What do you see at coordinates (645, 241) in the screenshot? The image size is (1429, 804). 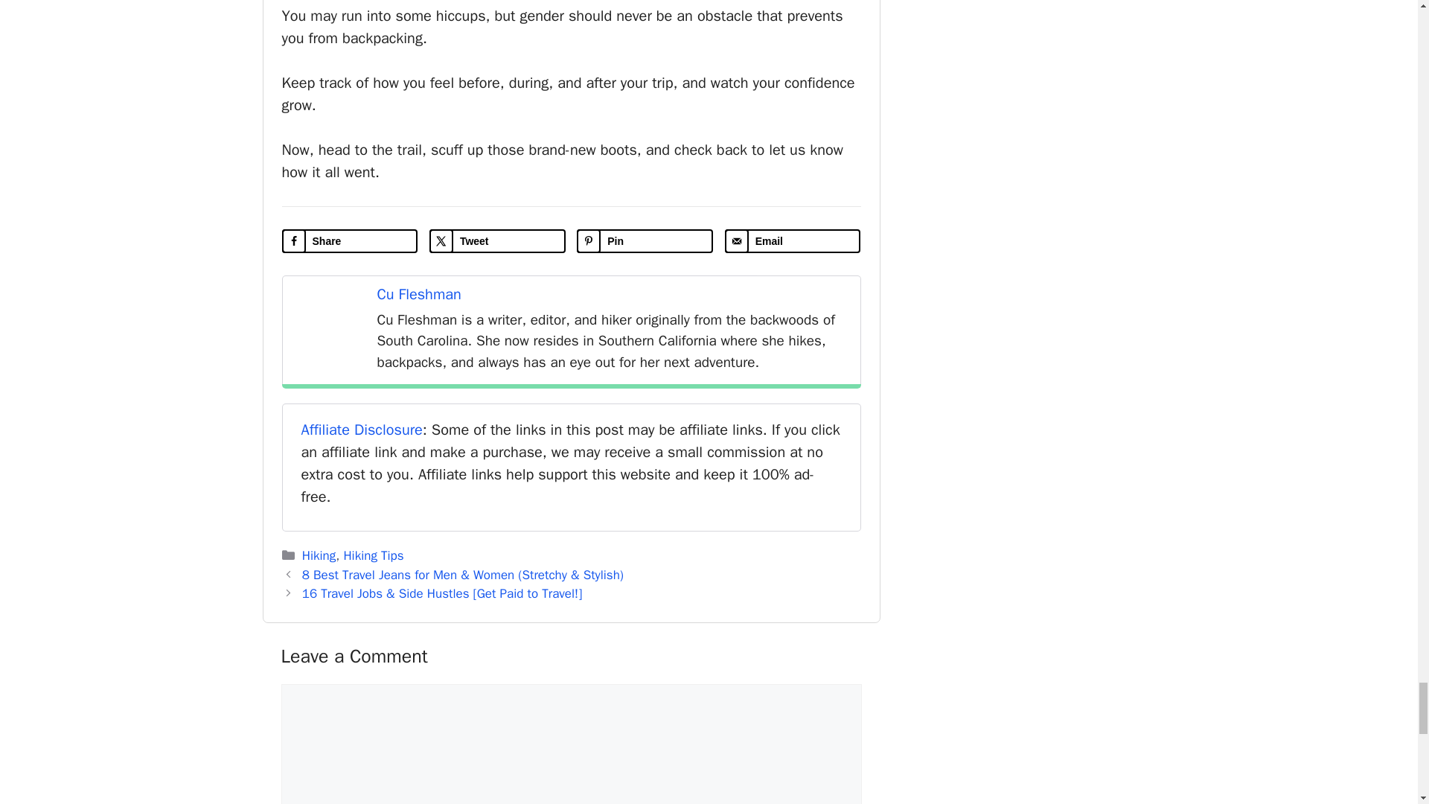 I see `Save to Pinterest` at bounding box center [645, 241].